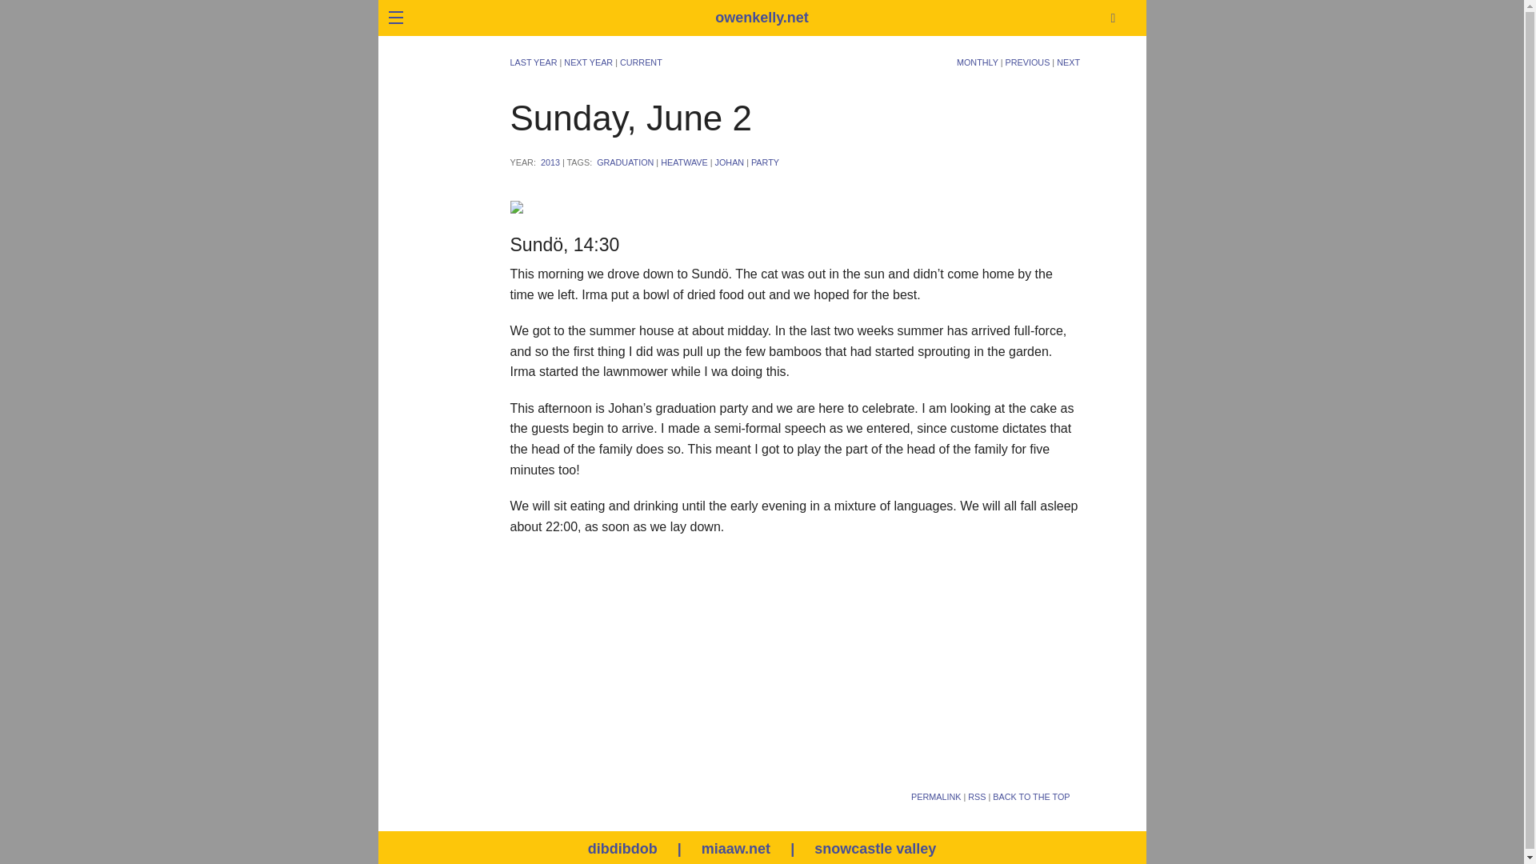 The width and height of the screenshot is (1536, 864). What do you see at coordinates (278, 42) in the screenshot?
I see `About` at bounding box center [278, 42].